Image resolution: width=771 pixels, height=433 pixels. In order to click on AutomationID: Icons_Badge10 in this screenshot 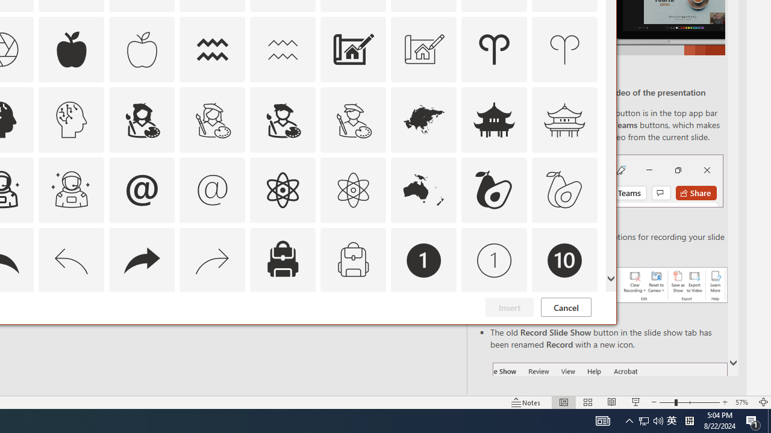, I will do `click(565, 260)`.